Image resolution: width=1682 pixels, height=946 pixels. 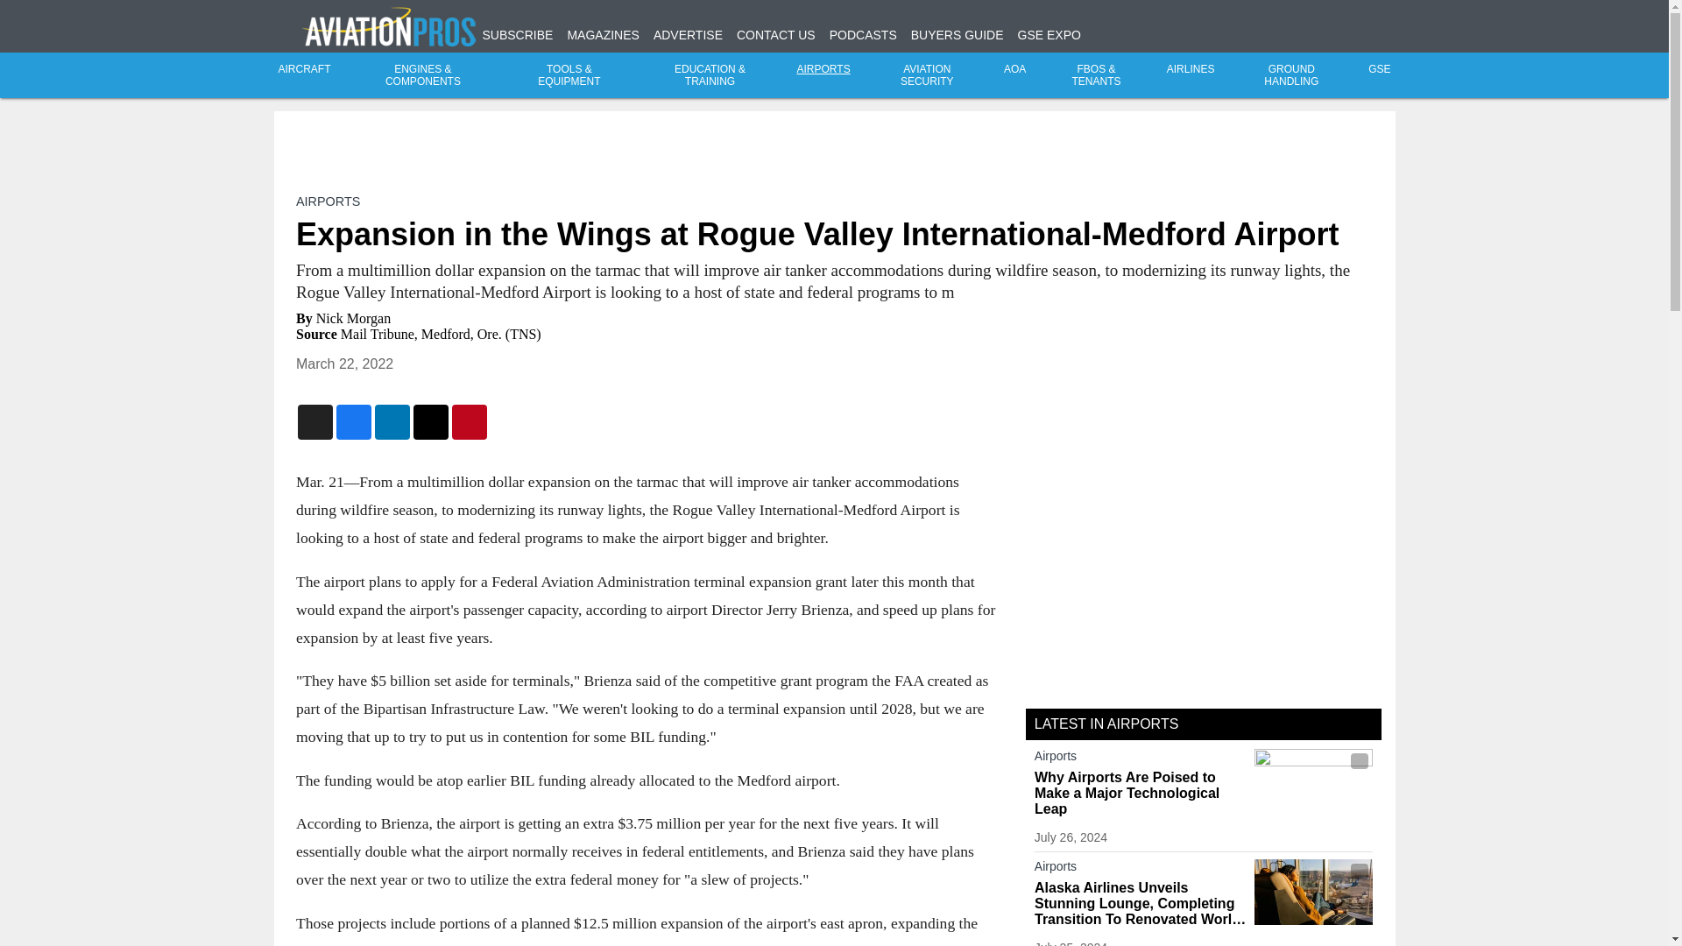 I want to click on SUBSCRIBE, so click(x=517, y=35).